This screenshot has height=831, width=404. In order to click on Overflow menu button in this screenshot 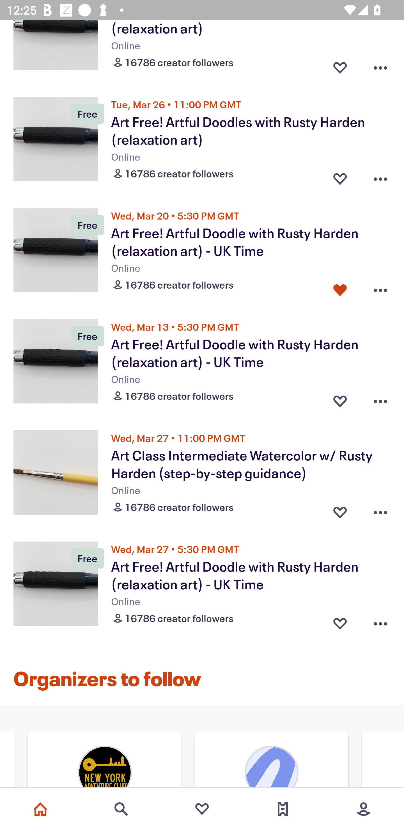, I will do `click(380, 288)`.